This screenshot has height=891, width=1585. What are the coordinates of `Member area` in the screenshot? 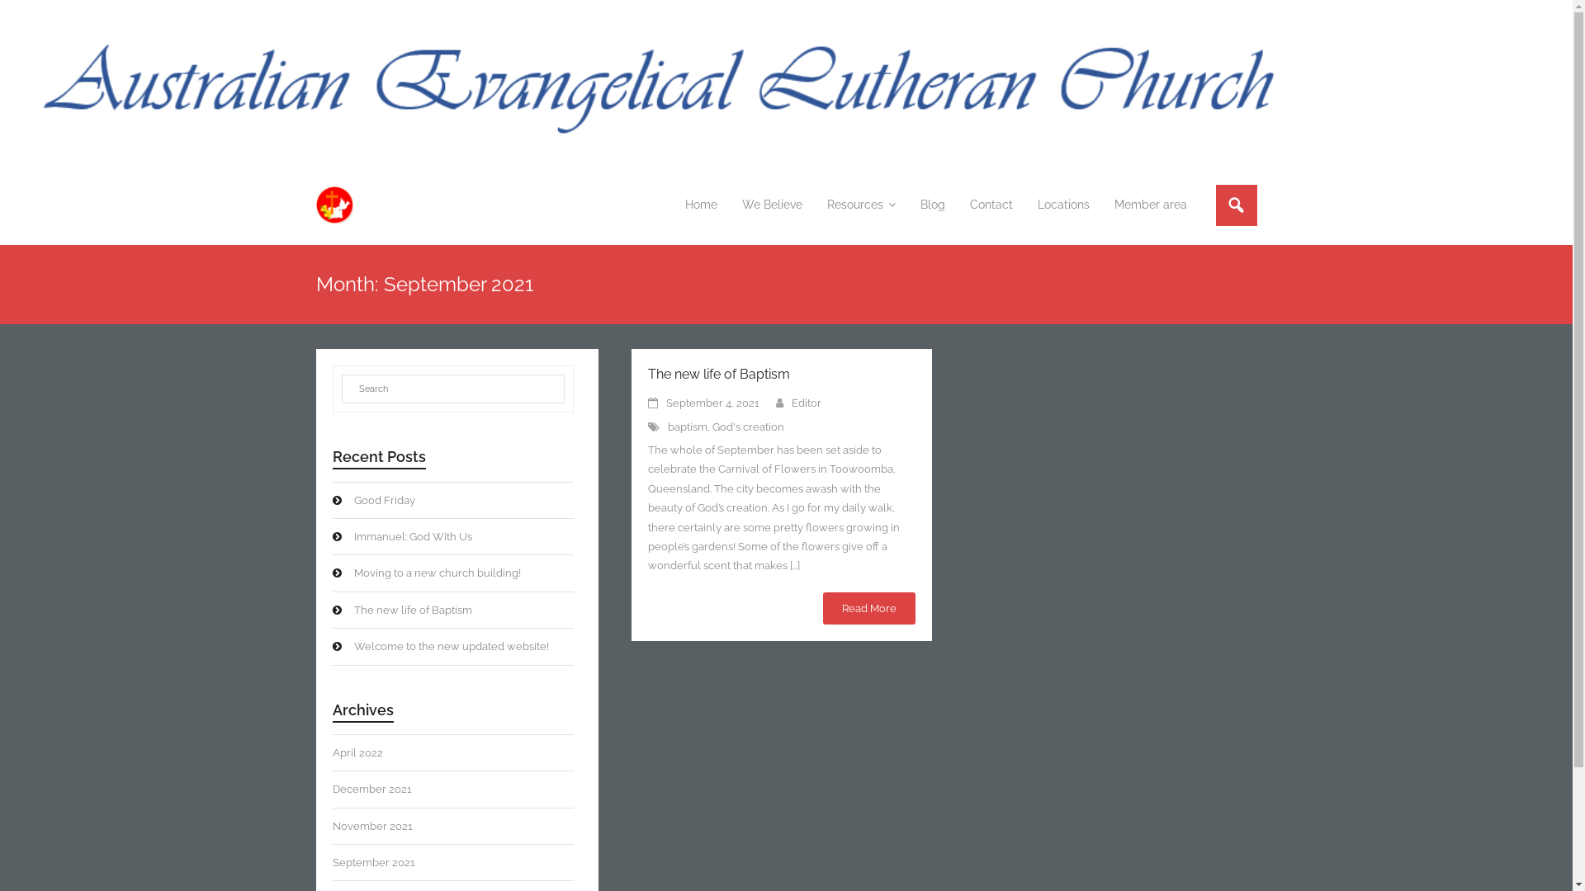 It's located at (1150, 205).